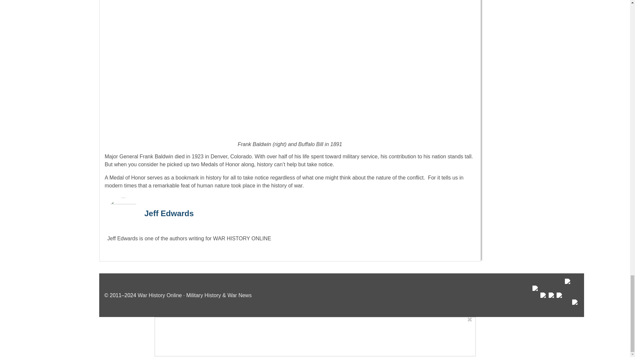 Image resolution: width=635 pixels, height=357 pixels. I want to click on Outdoor Revival, so click(543, 302).